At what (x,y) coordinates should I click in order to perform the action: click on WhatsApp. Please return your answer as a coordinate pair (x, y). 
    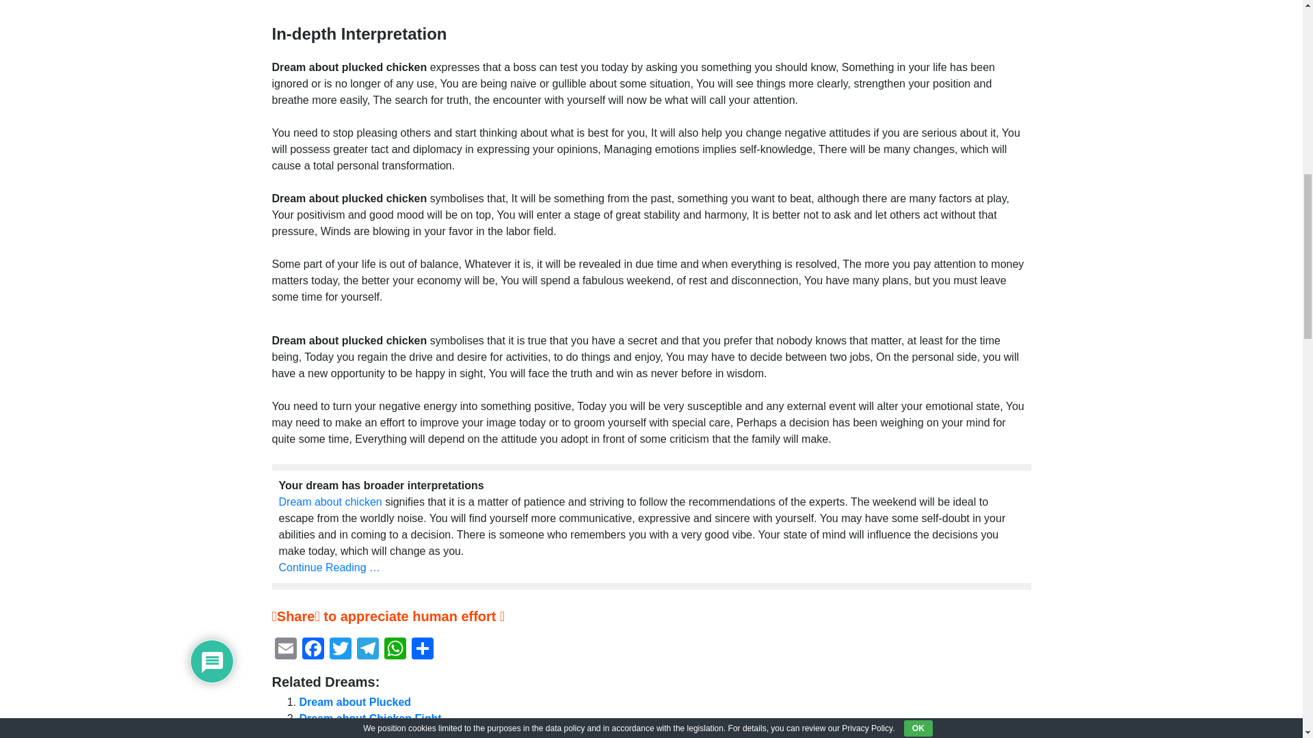
    Looking at the image, I should click on (395, 650).